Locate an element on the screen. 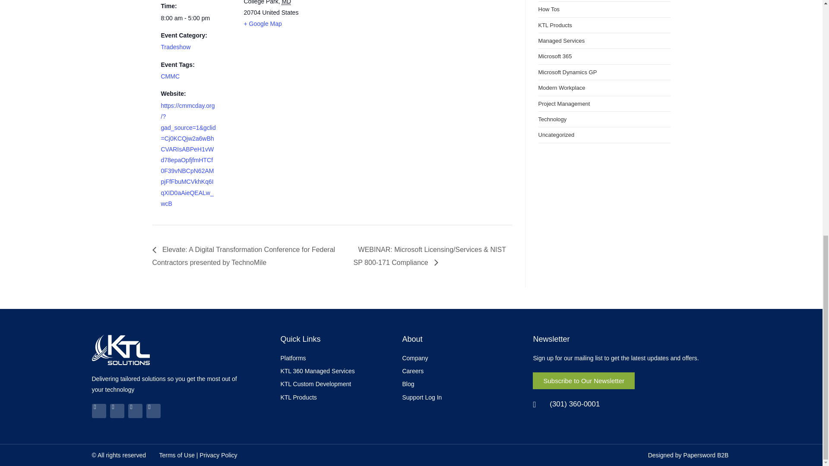 The width and height of the screenshot is (829, 466). 2024-05-06 is located at coordinates (188, 18).